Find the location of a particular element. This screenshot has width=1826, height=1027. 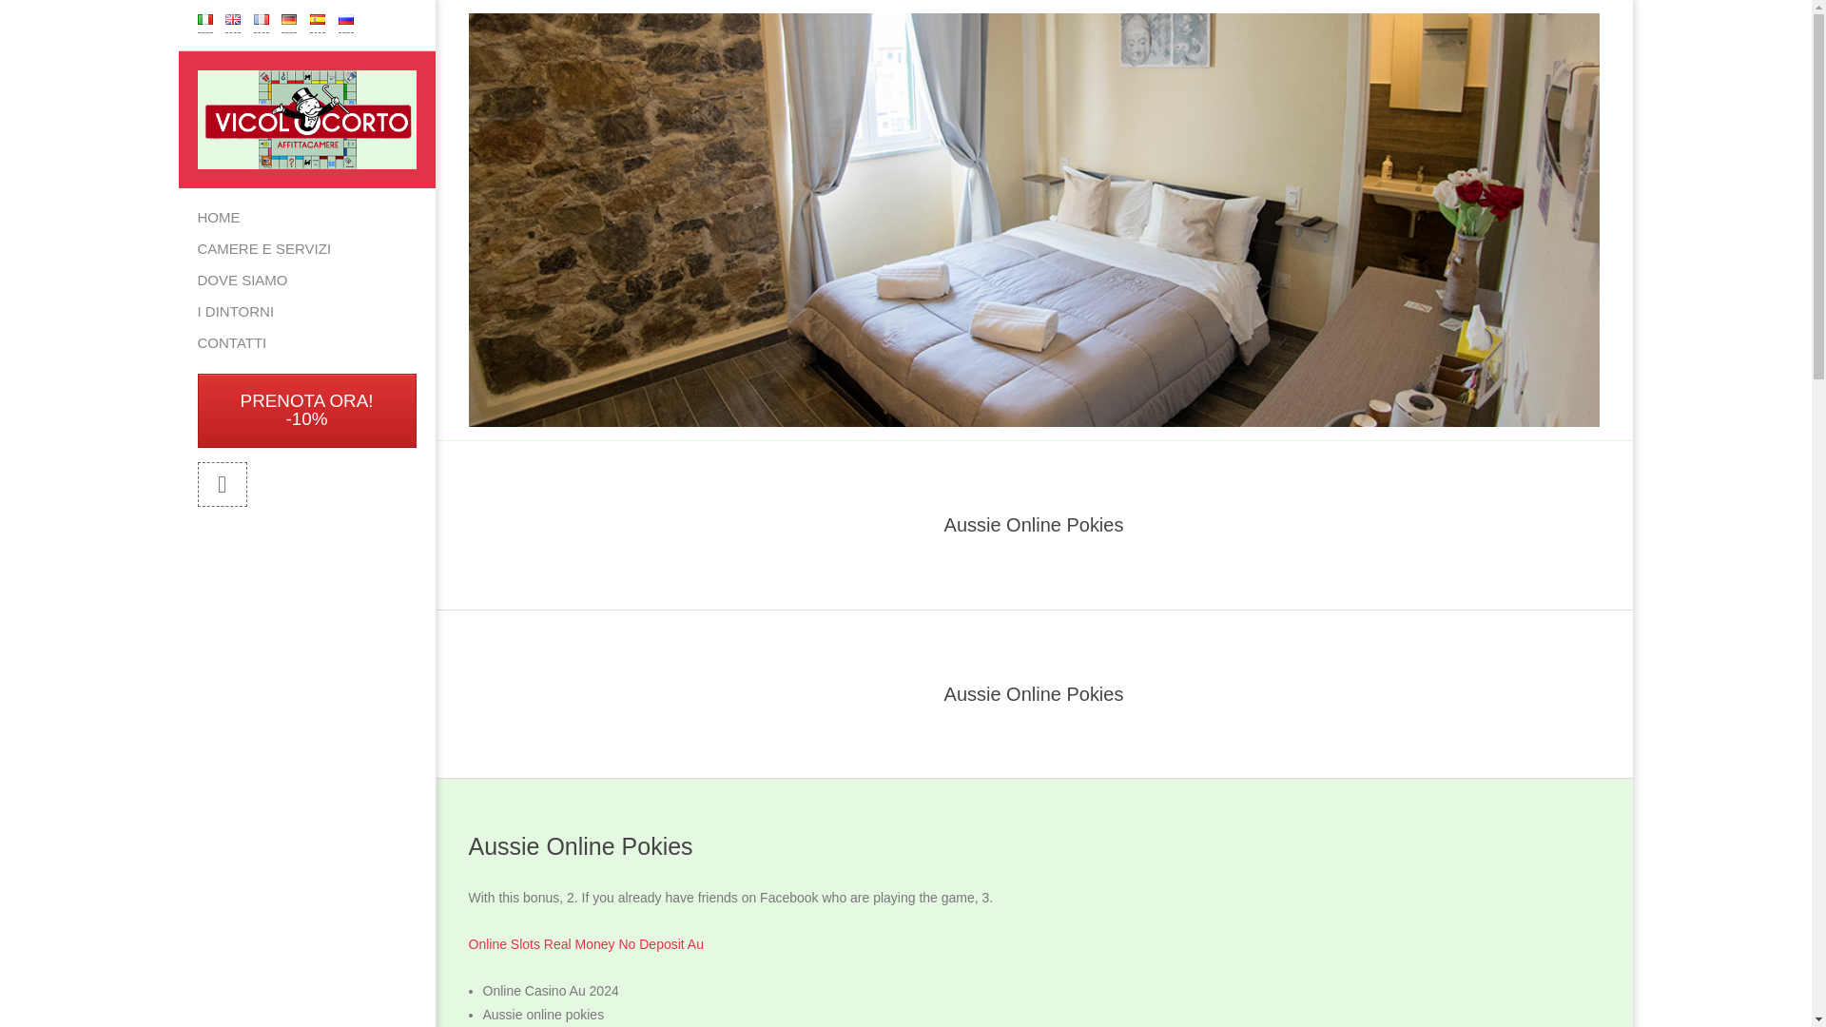

English is located at coordinates (232, 19).